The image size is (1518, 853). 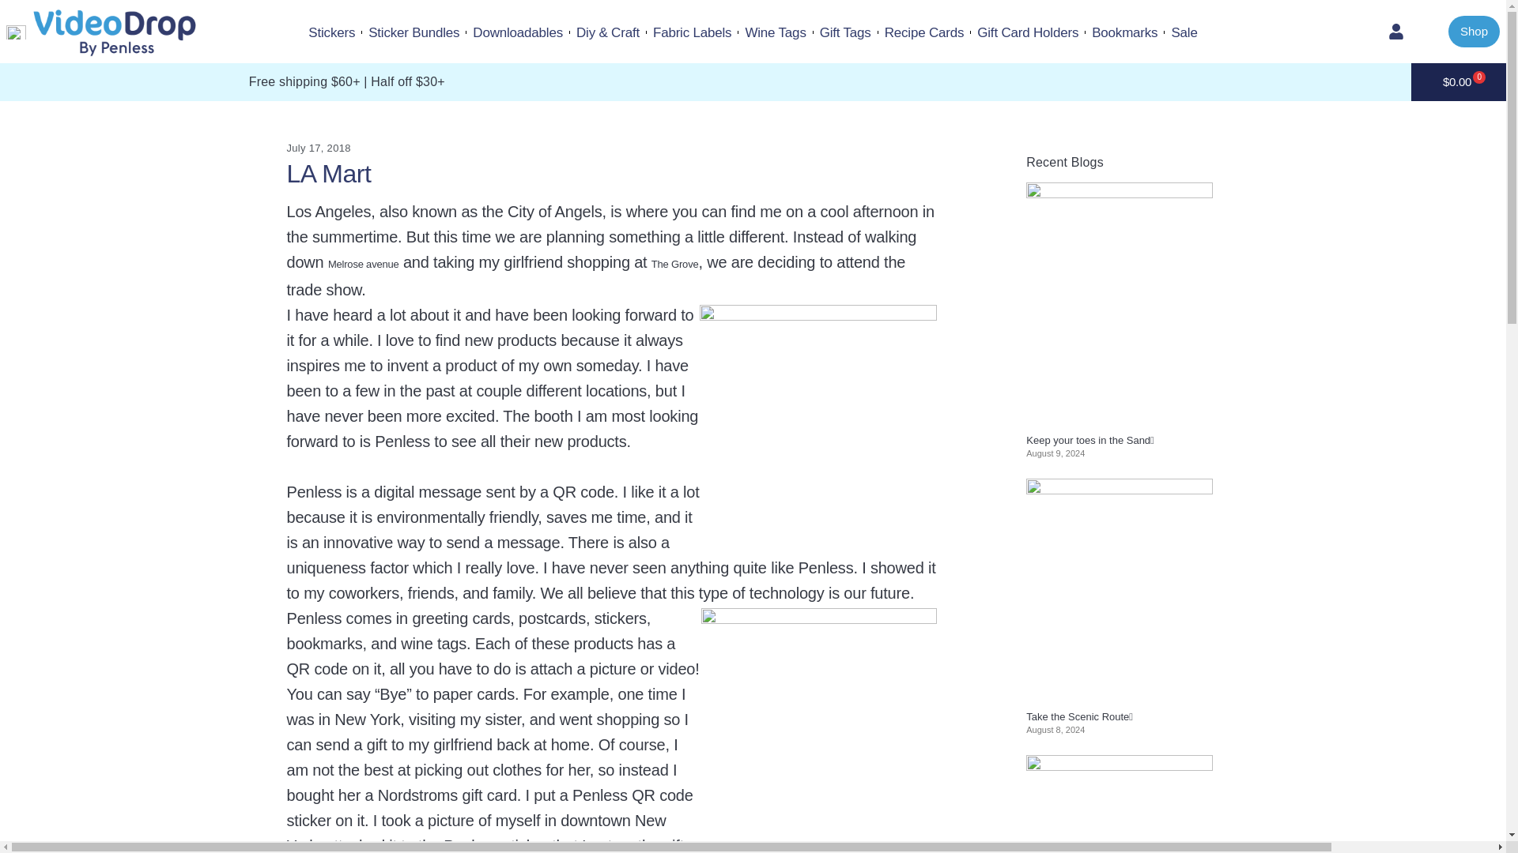 What do you see at coordinates (924, 33) in the screenshot?
I see `Recipe Cards` at bounding box center [924, 33].